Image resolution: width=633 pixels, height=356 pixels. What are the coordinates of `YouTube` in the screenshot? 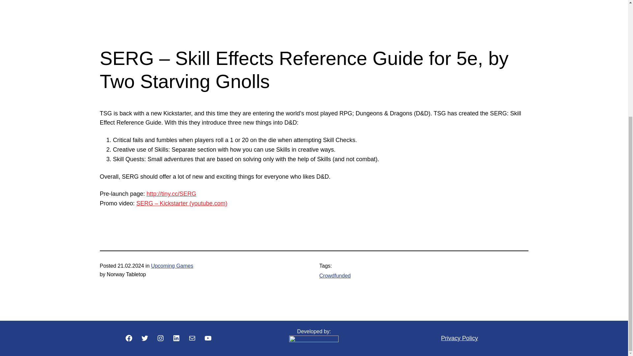 It's located at (208, 338).